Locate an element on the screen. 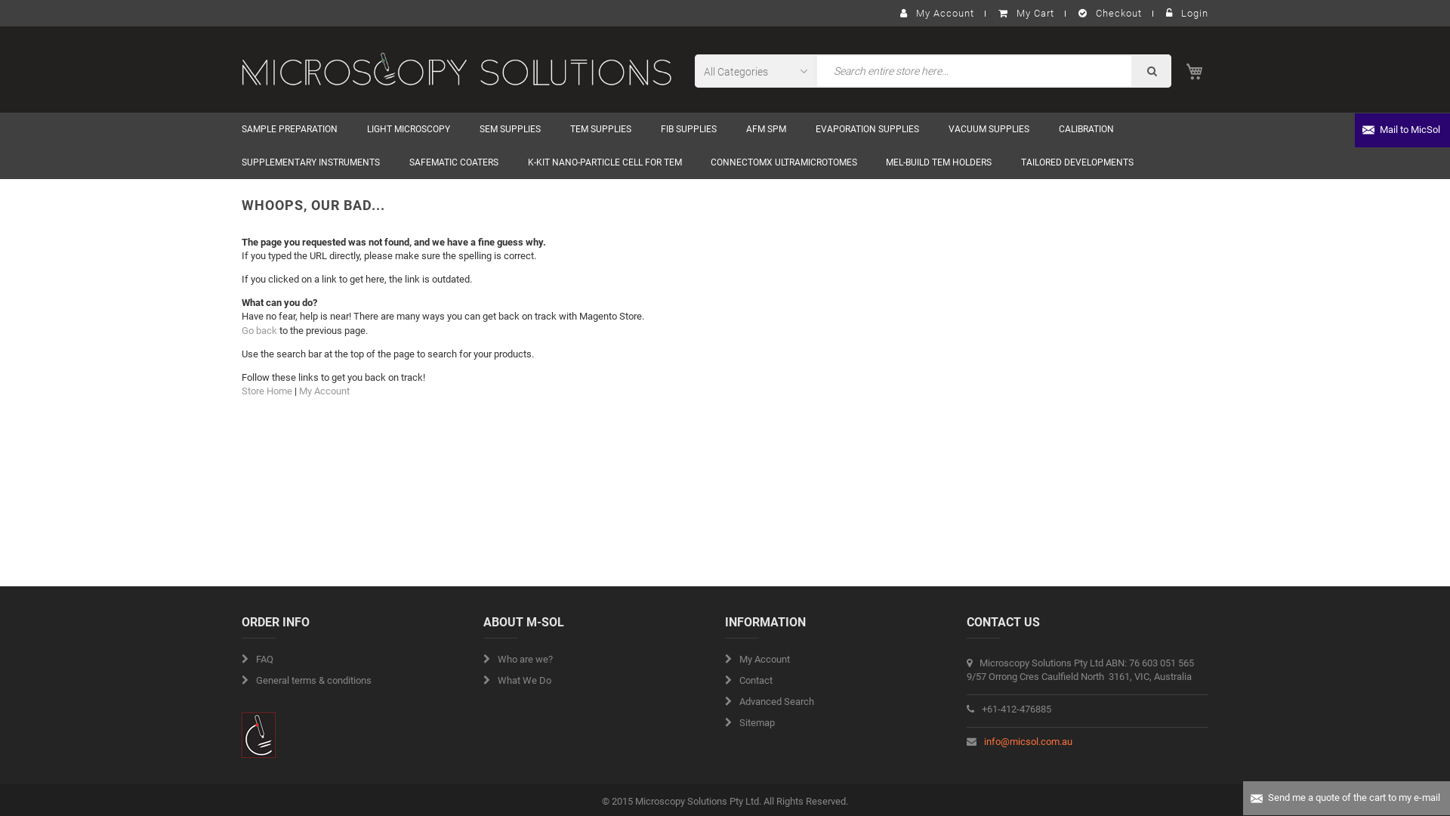 This screenshot has height=816, width=1450. Contact is located at coordinates (749, 681).